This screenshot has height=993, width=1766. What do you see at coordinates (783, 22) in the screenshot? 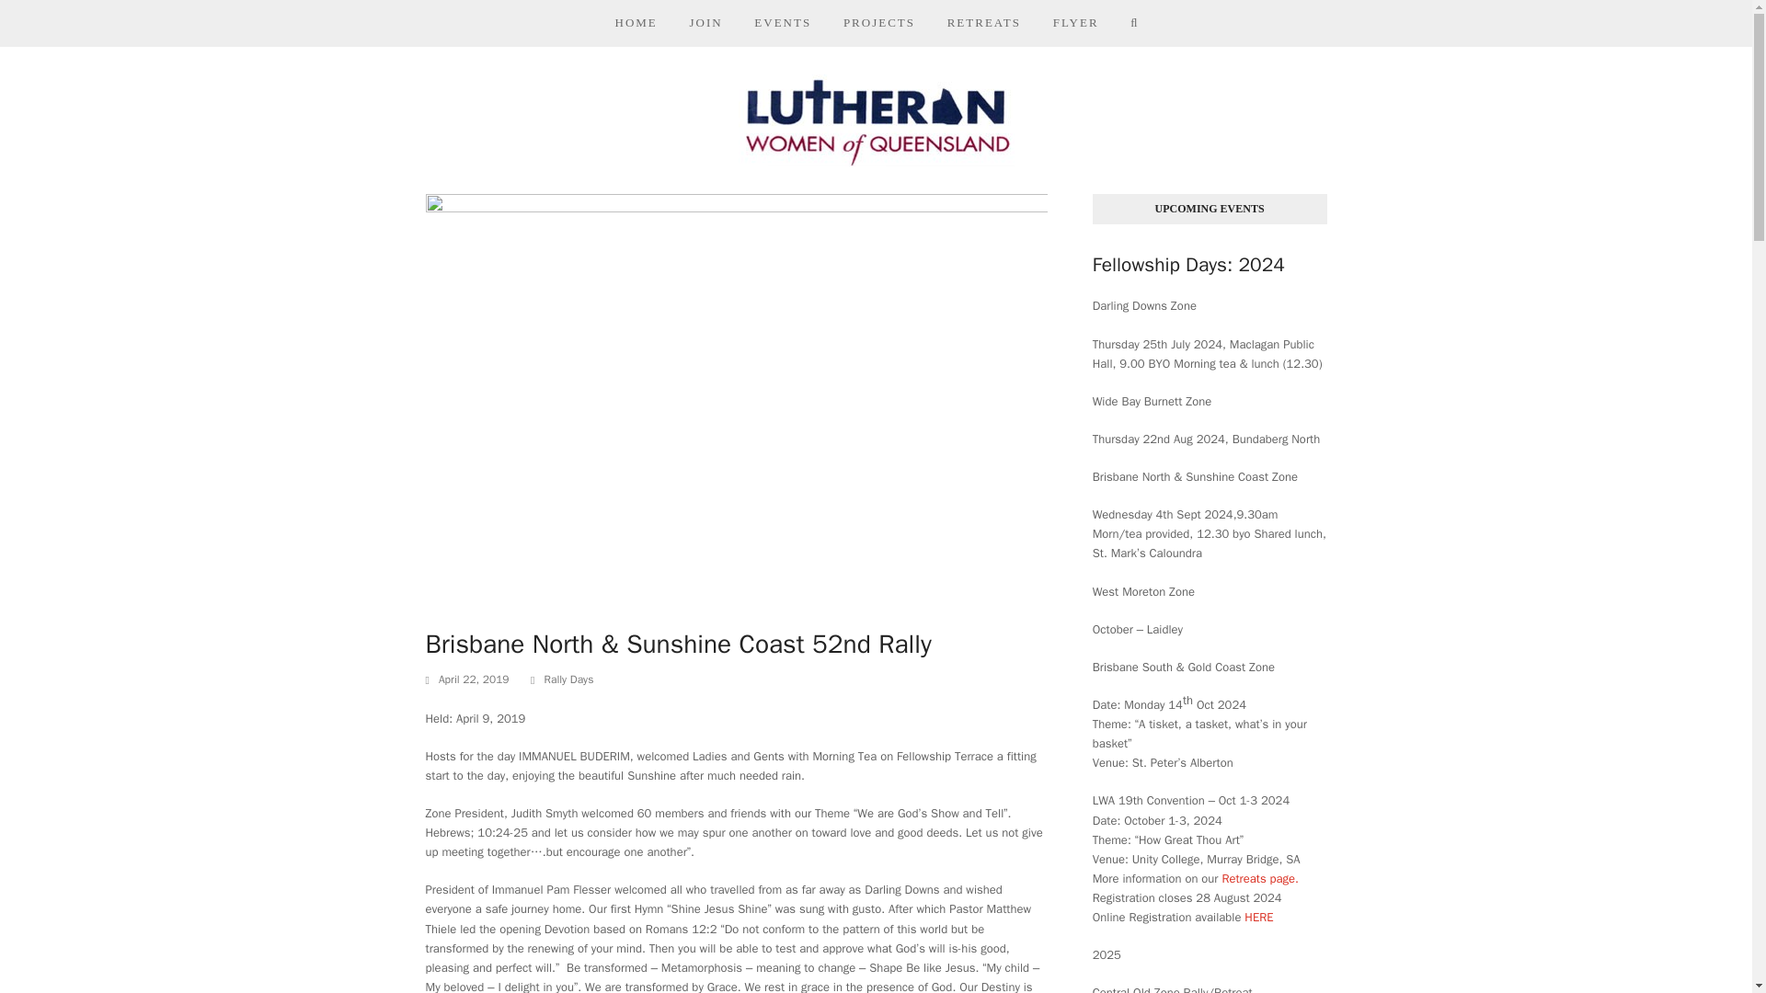
I see `EVENTS` at bounding box center [783, 22].